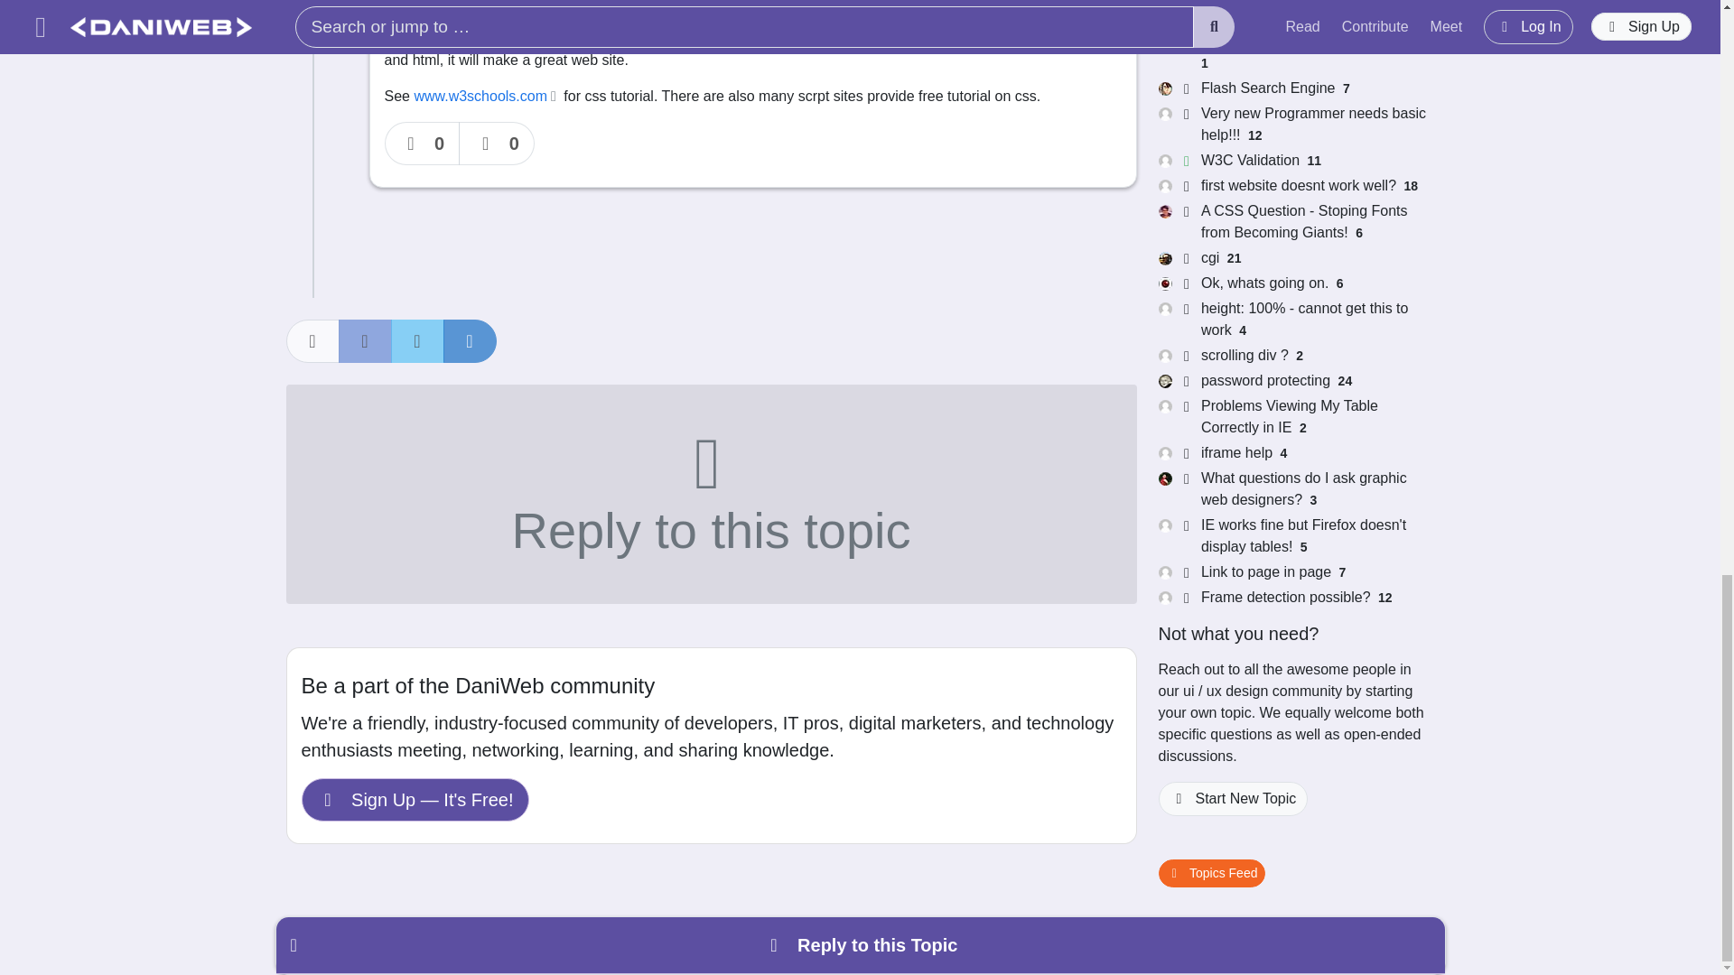 The image size is (1734, 975). What do you see at coordinates (312, 341) in the screenshot?
I see `Share` at bounding box center [312, 341].